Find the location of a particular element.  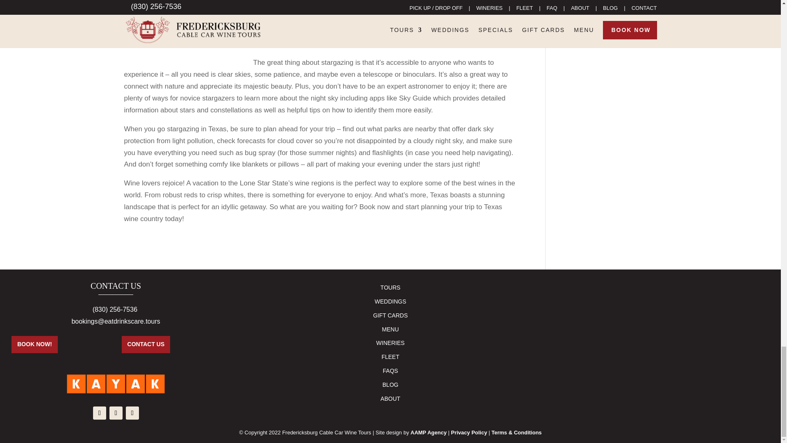

Follow on Facebook is located at coordinates (99, 413).